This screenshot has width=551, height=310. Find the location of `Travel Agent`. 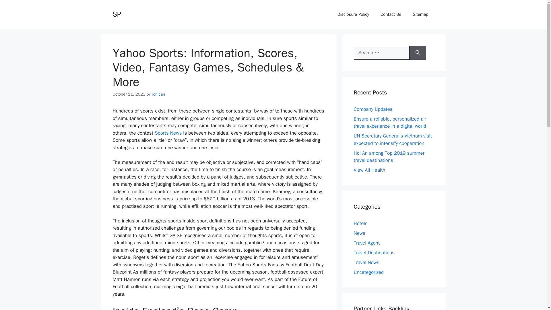

Travel Agent is located at coordinates (366, 243).